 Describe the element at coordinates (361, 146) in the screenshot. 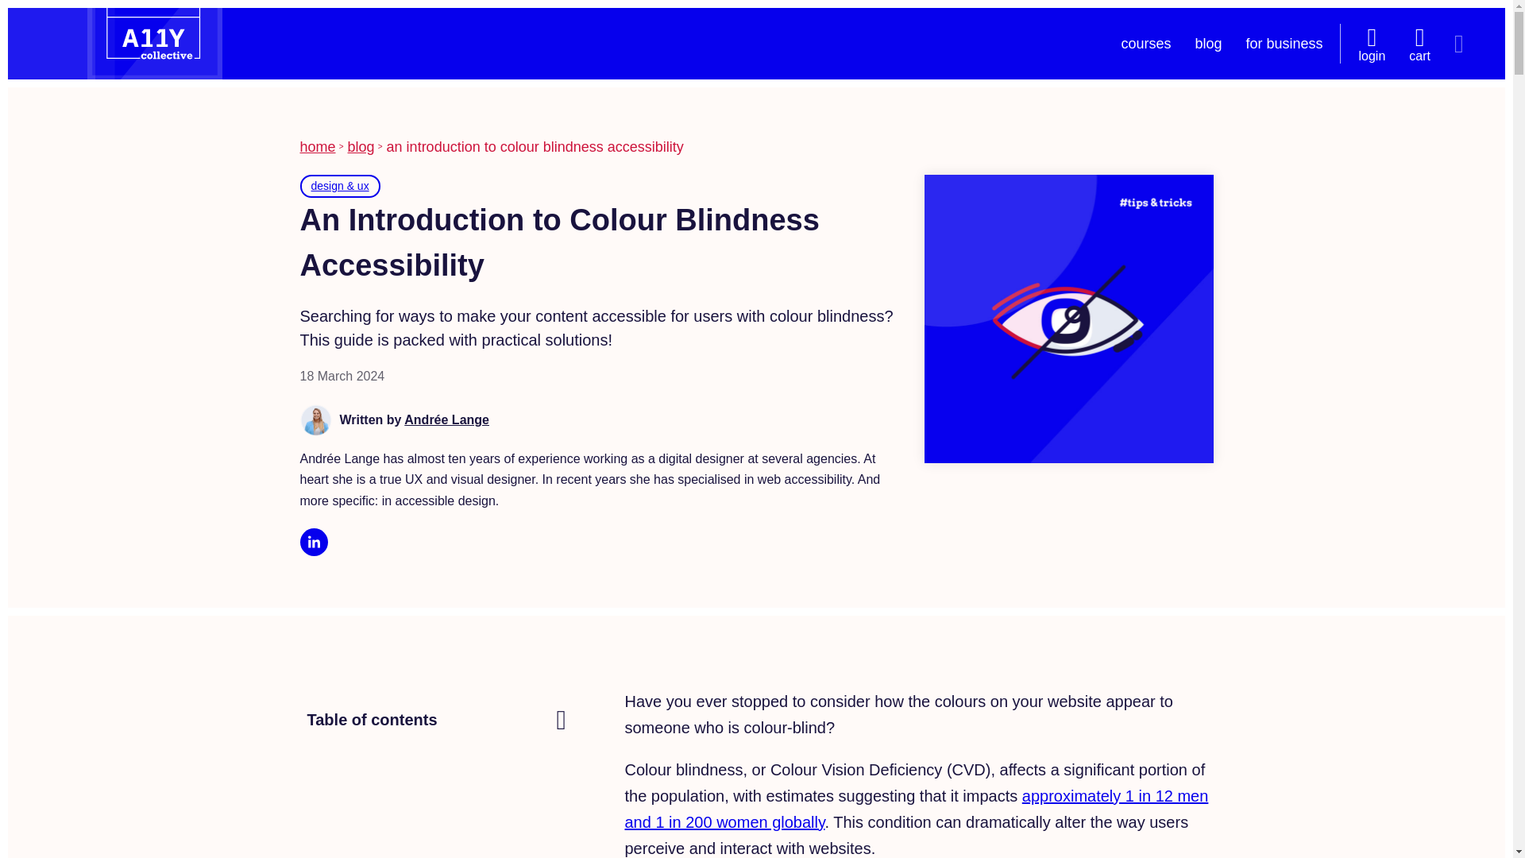

I see `blog` at that location.